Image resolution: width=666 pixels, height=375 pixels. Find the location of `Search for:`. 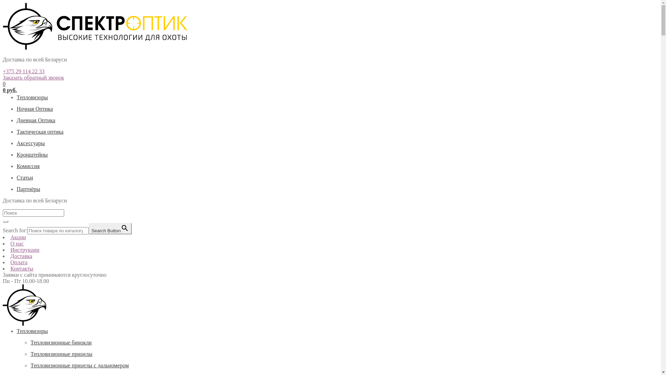

Search for: is located at coordinates (33, 213).